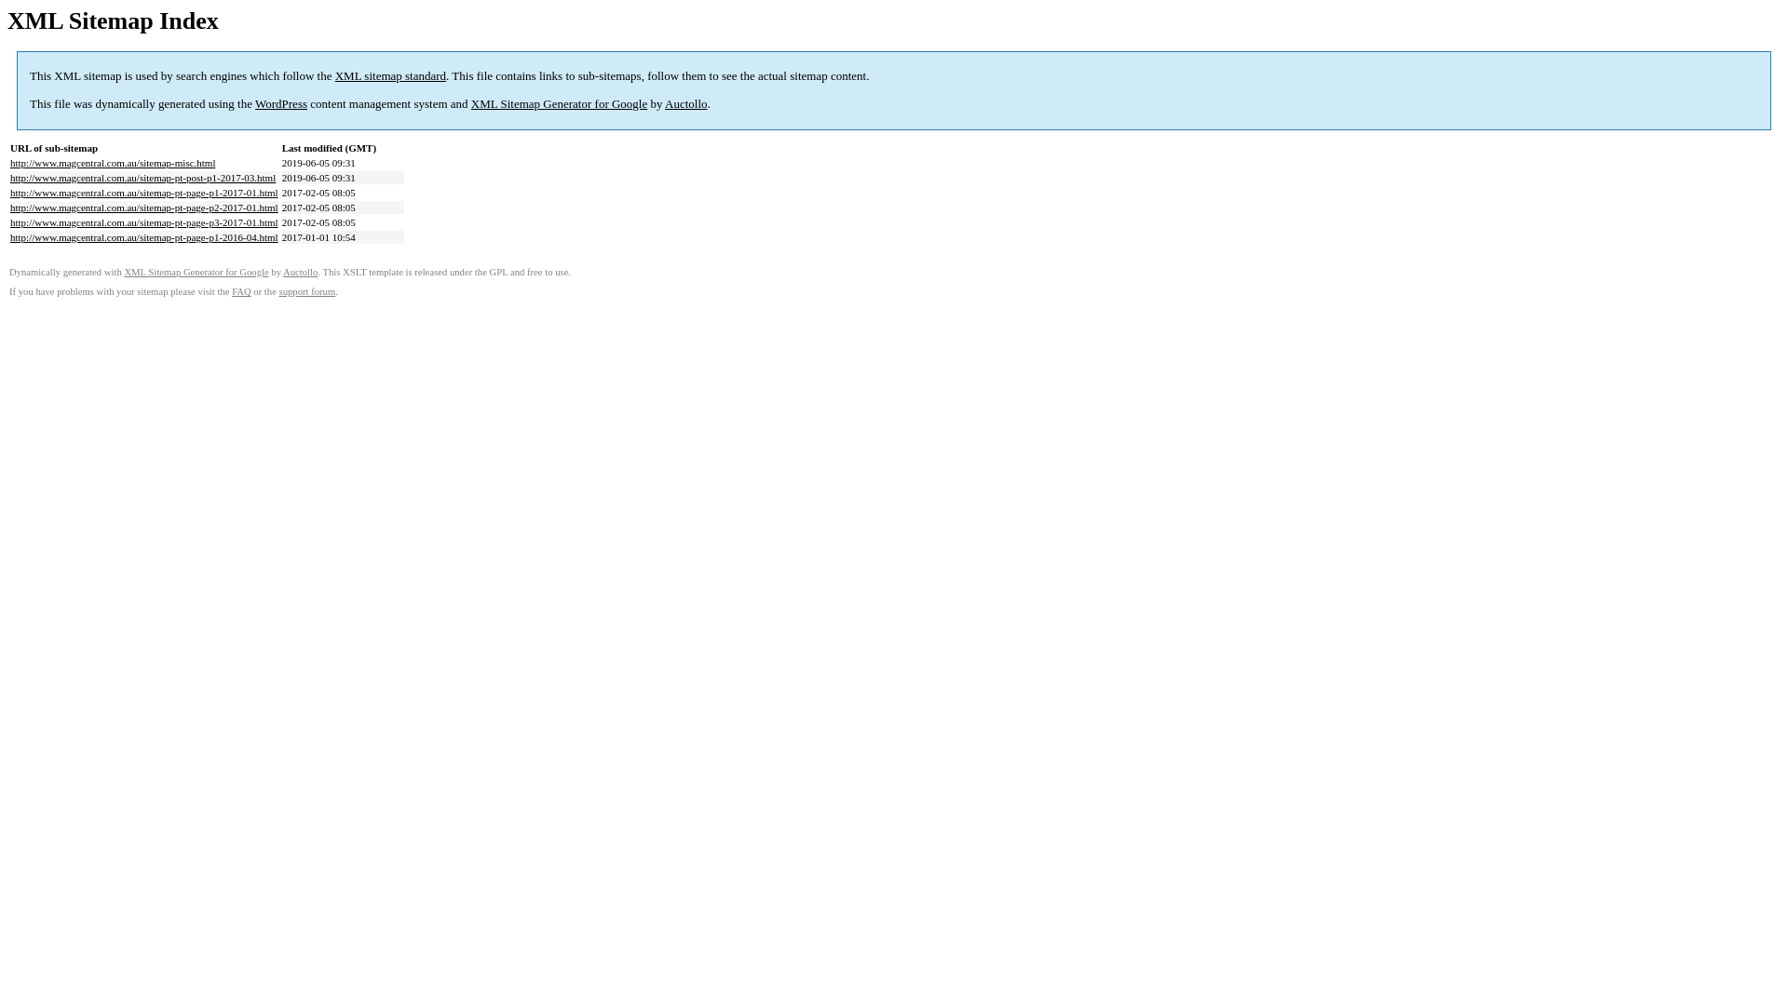  What do you see at coordinates (242, 292) in the screenshot?
I see `FAQ` at bounding box center [242, 292].